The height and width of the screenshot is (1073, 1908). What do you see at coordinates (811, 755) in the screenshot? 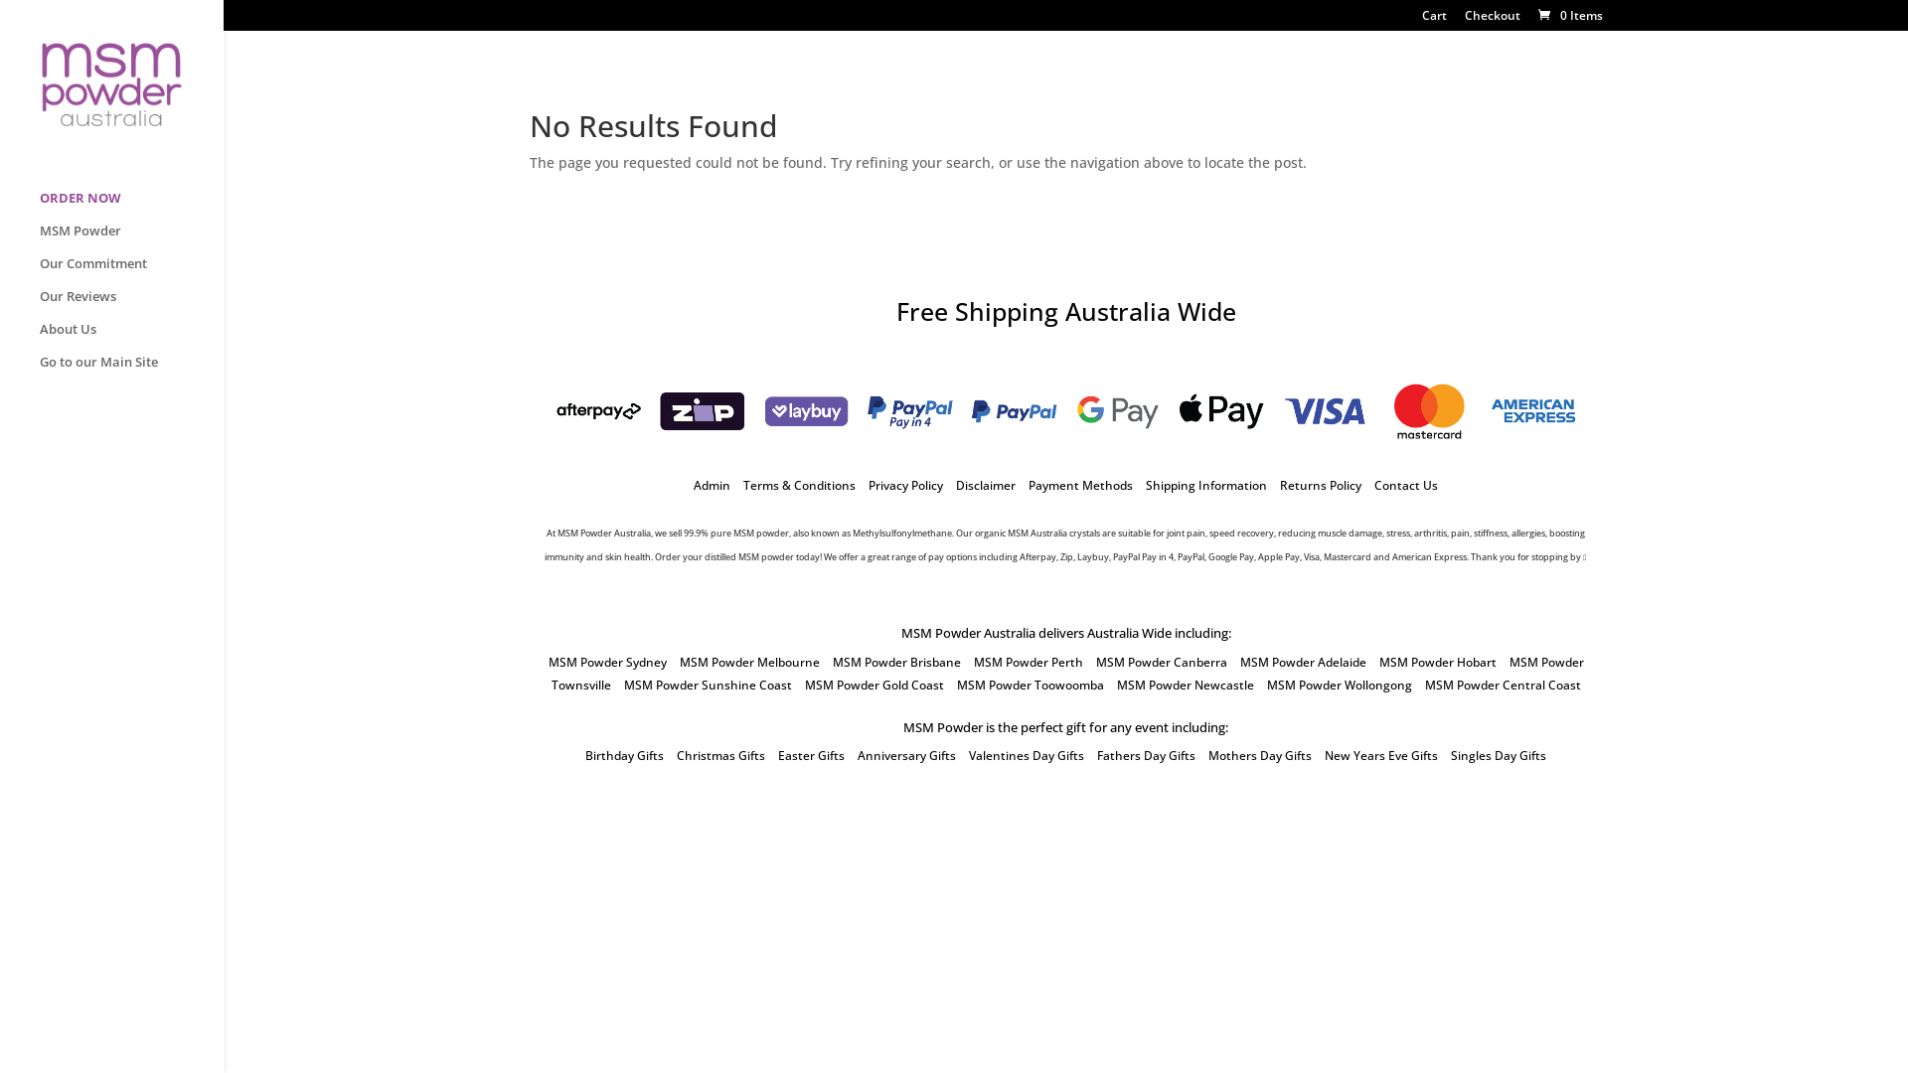
I see `Easter Gifts` at bounding box center [811, 755].